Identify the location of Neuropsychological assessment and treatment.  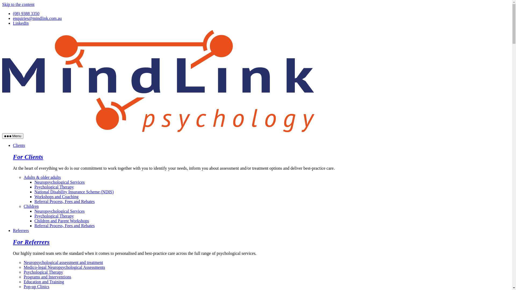
(63, 263).